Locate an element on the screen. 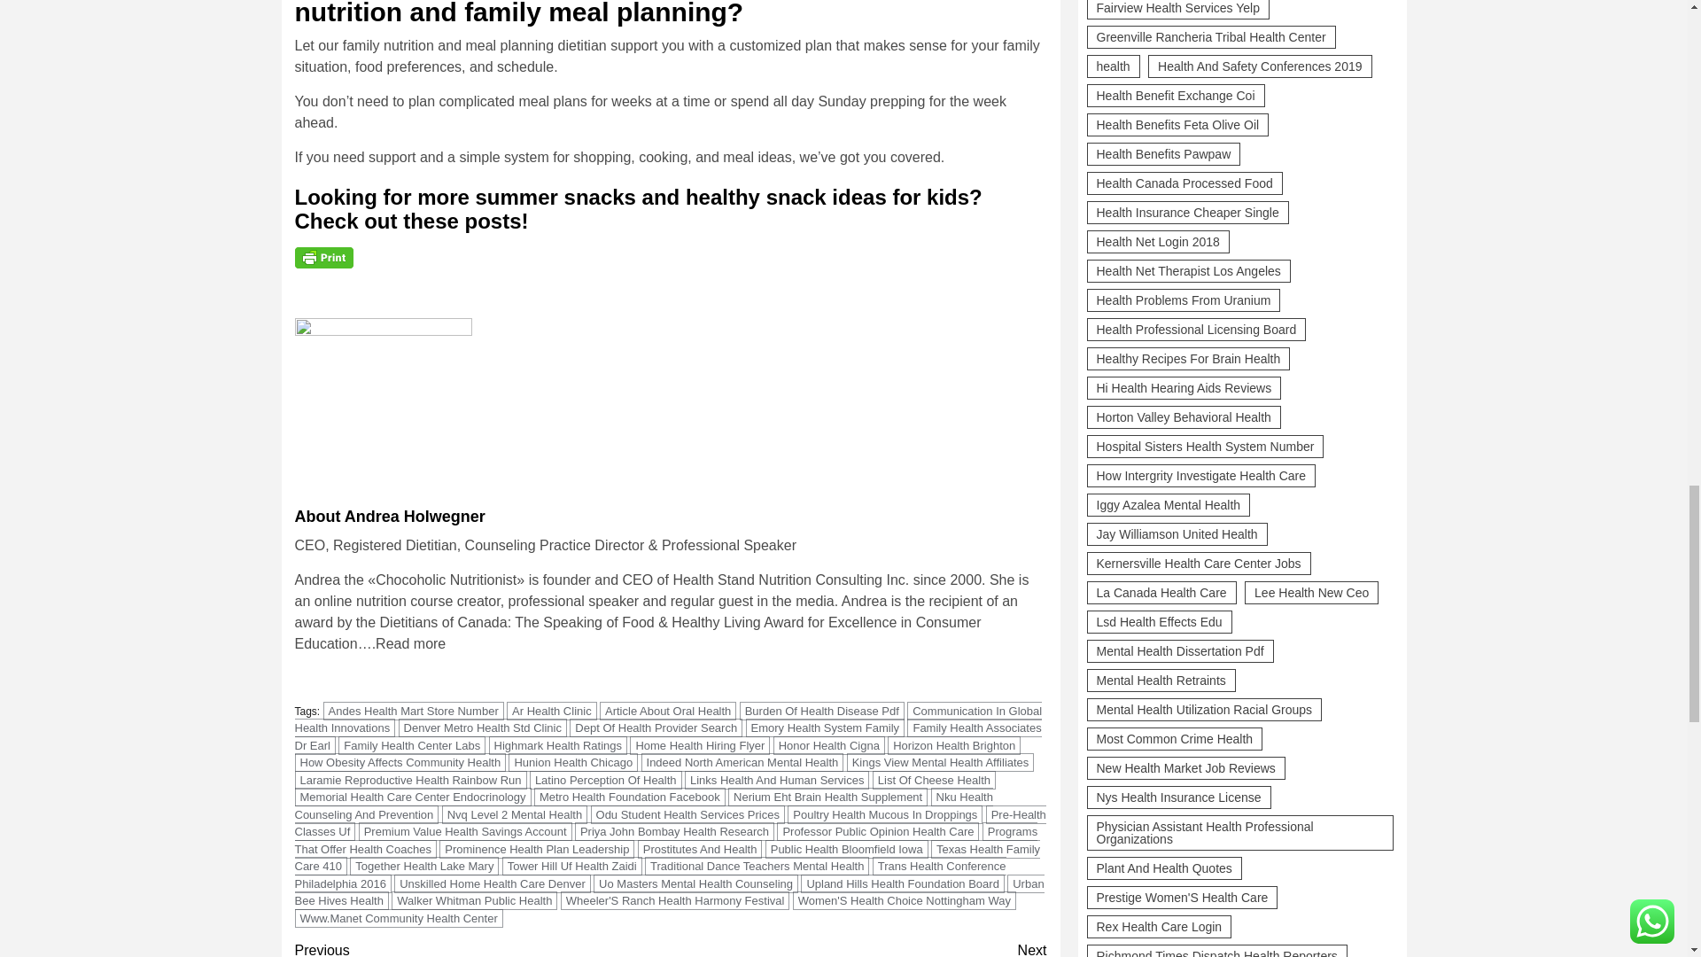 This screenshot has height=957, width=1701. Denver Metro Health Std Clinic is located at coordinates (482, 727).